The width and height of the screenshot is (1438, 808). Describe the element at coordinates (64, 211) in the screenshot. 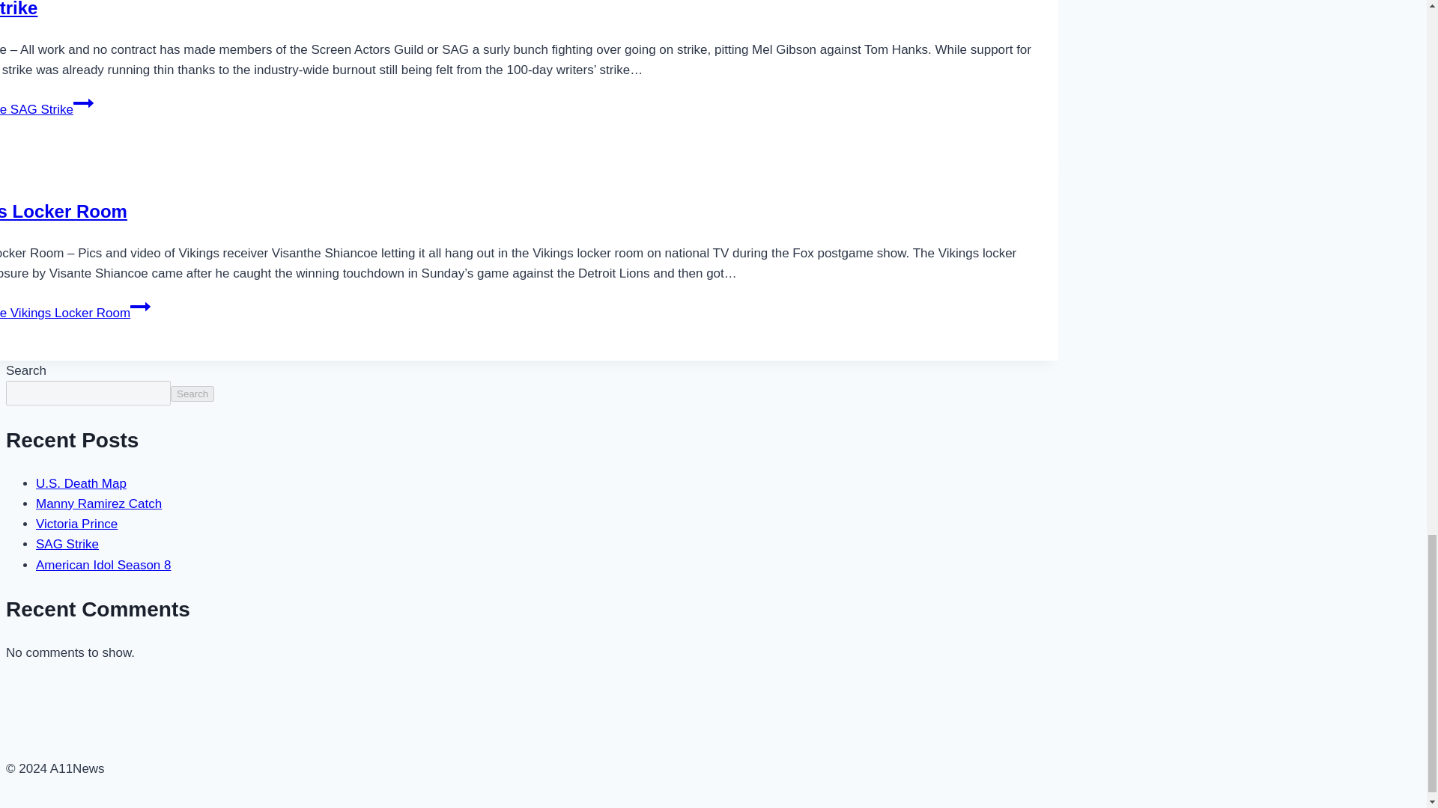

I see `Vikings Locker Room` at that location.